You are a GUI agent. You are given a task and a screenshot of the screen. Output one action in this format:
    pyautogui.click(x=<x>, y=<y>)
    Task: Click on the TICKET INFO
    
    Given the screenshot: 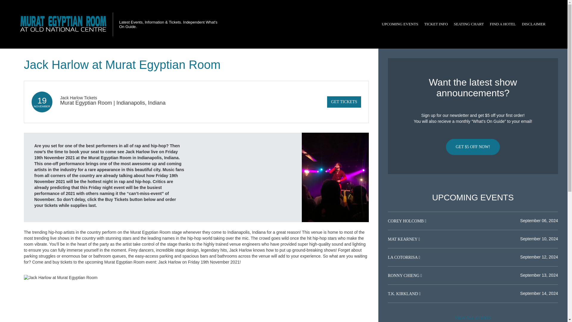 What is the action you would take?
    pyautogui.click(x=436, y=24)
    